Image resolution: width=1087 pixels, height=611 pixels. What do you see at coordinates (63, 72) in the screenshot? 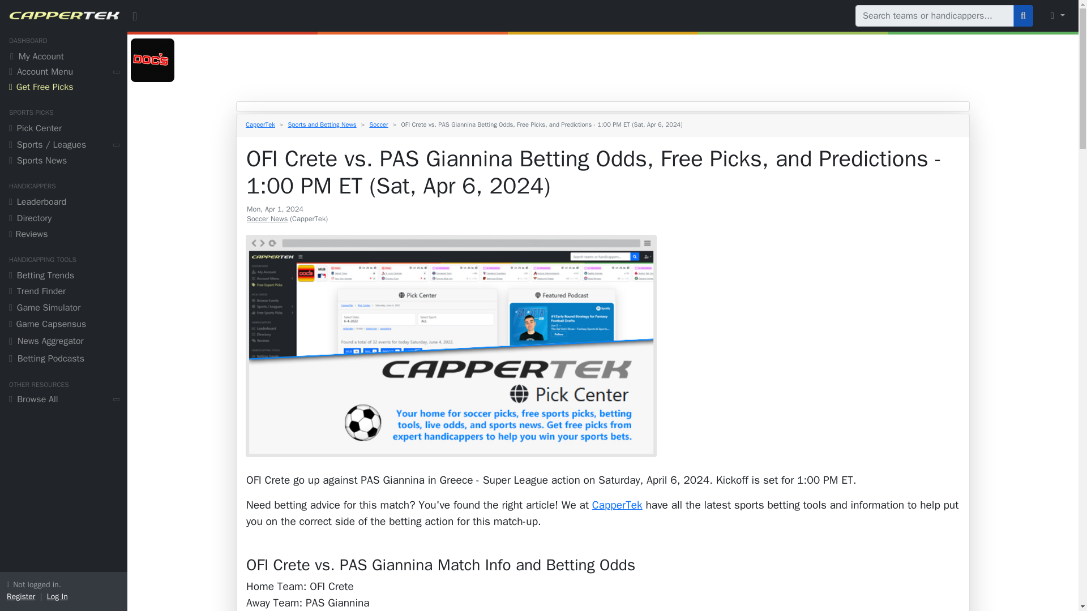
I see `Account Menu` at bounding box center [63, 72].